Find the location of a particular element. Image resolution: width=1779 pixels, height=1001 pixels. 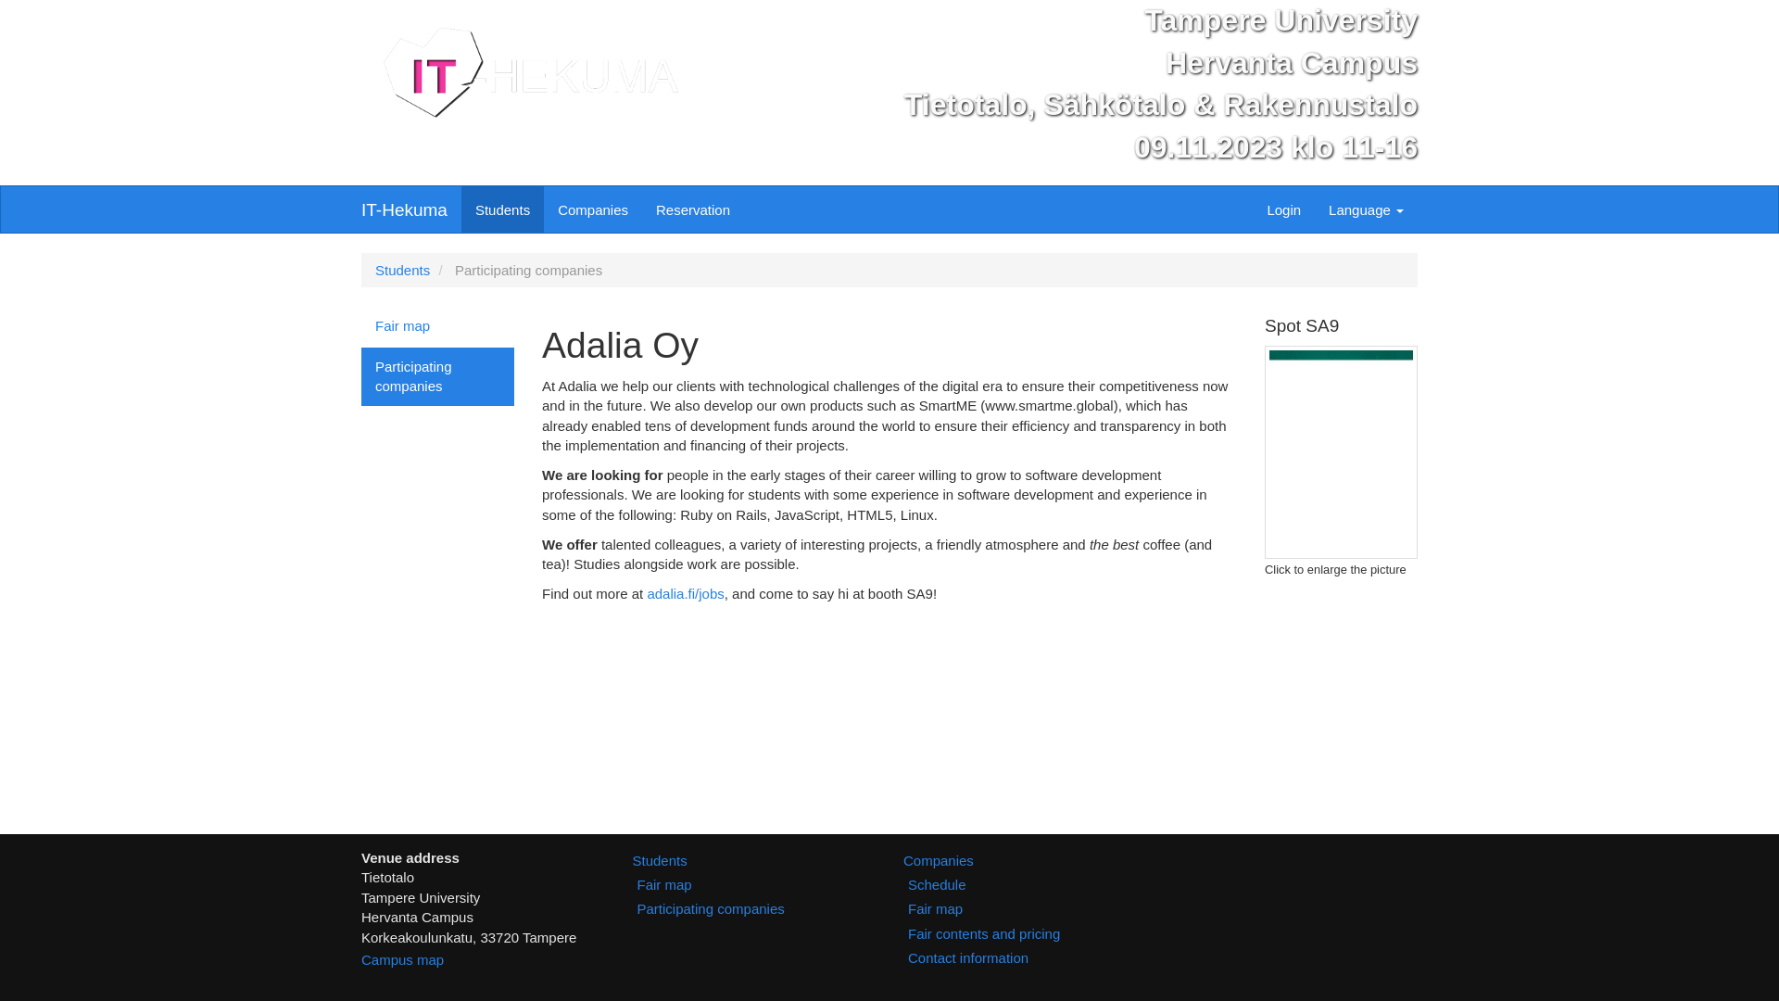

Language  is located at coordinates (1366, 209).